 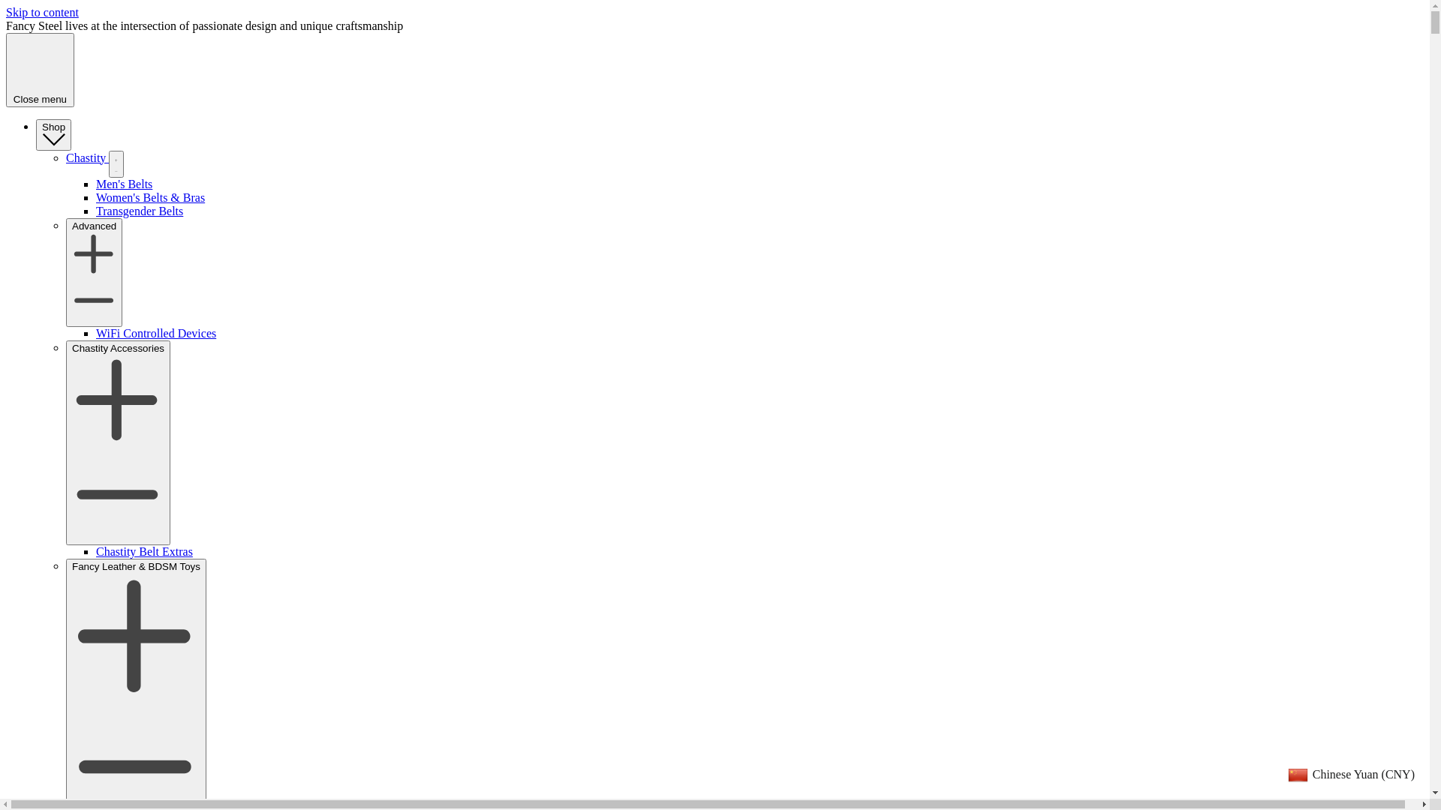 What do you see at coordinates (54, 135) in the screenshot?
I see `Shop` at bounding box center [54, 135].